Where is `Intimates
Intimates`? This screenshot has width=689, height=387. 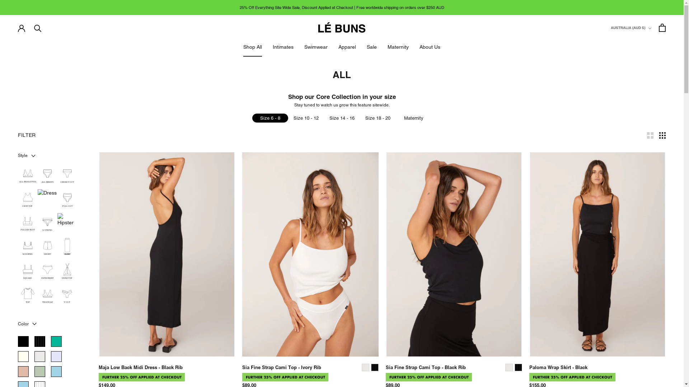 Intimates
Intimates is located at coordinates (283, 47).